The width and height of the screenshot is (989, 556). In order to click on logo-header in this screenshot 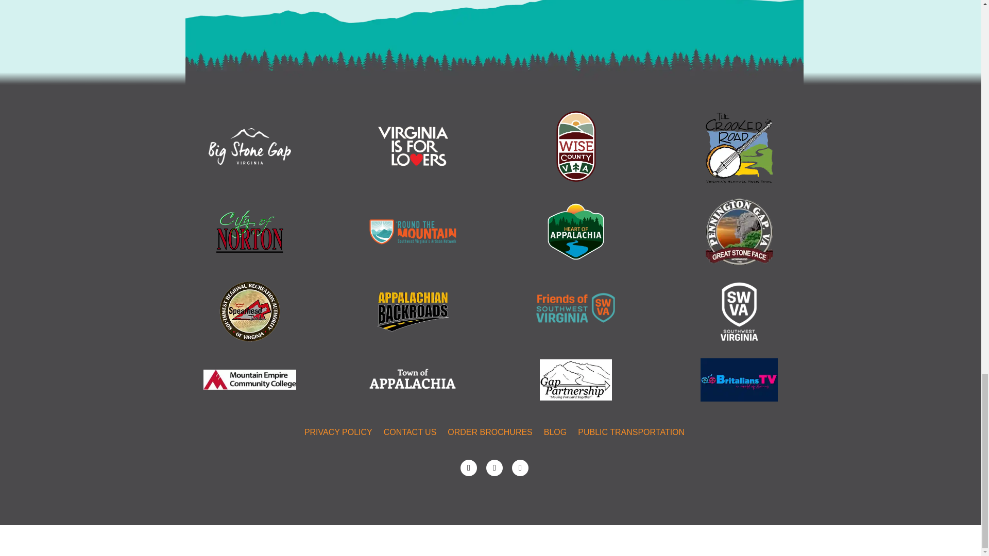, I will do `click(576, 232)`.